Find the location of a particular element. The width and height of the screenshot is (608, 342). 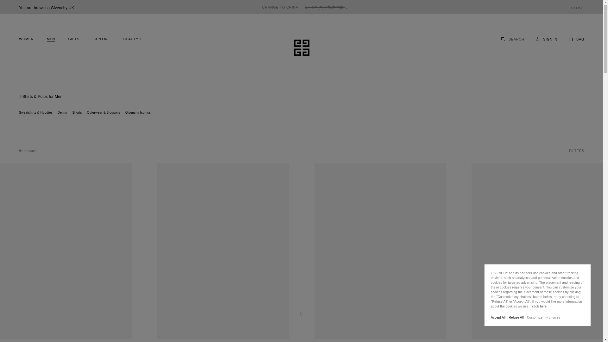

SKIP TO CONTENT is located at coordinates (23, 8).